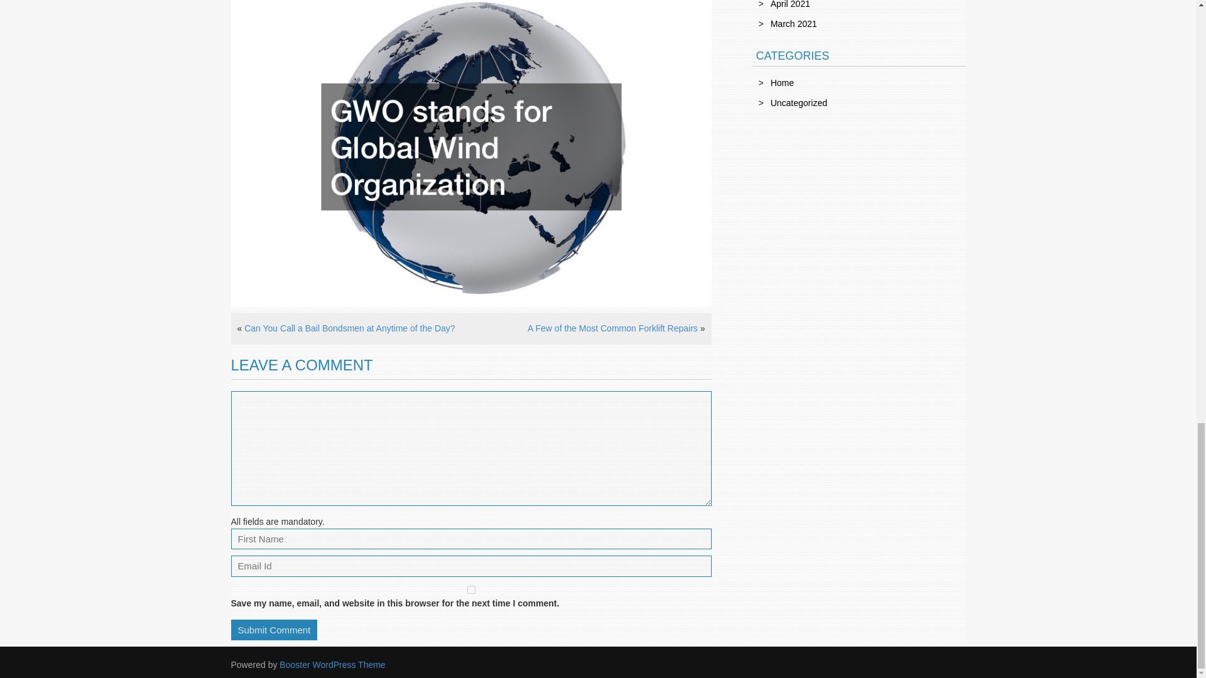 The width and height of the screenshot is (1206, 678). I want to click on Submit Comment, so click(274, 630).